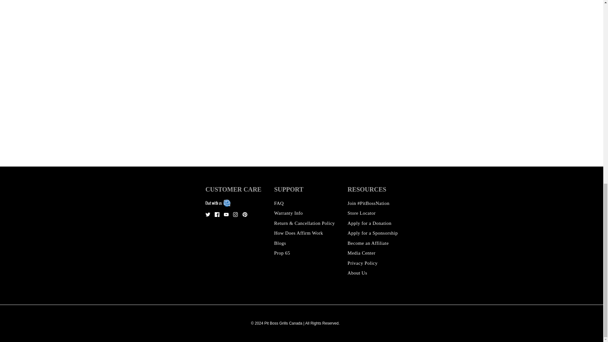 The width and height of the screenshot is (608, 342). I want to click on Twitter, so click(208, 214).